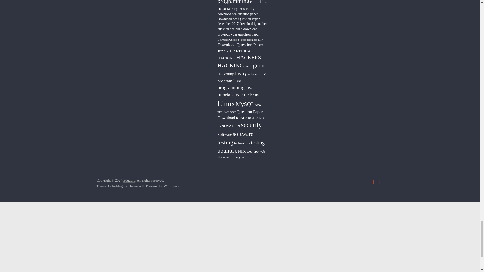 This screenshot has height=272, width=484. What do you see at coordinates (171, 186) in the screenshot?
I see `WordPress` at bounding box center [171, 186].